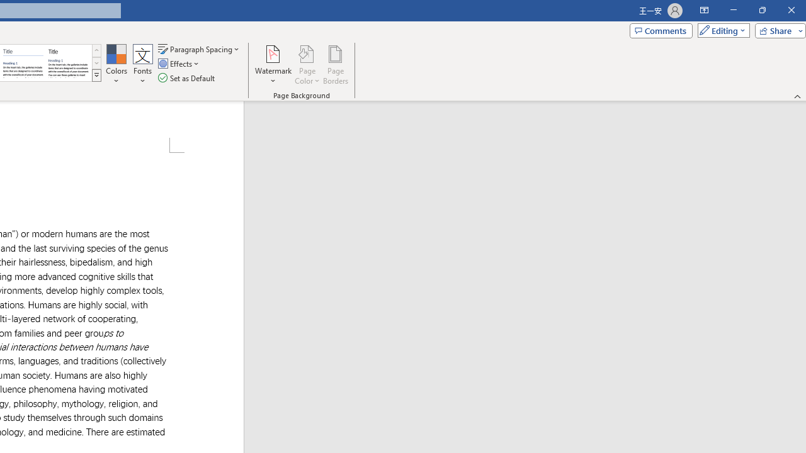 The width and height of the screenshot is (806, 453). I want to click on Fonts, so click(143, 64).